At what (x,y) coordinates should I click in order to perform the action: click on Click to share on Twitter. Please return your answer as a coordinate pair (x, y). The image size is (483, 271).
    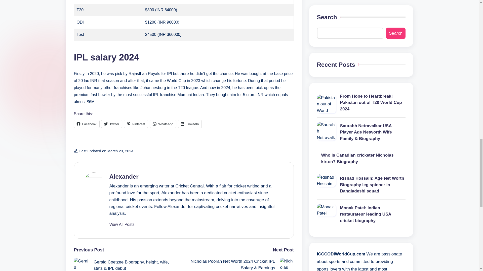
    Looking at the image, I should click on (112, 124).